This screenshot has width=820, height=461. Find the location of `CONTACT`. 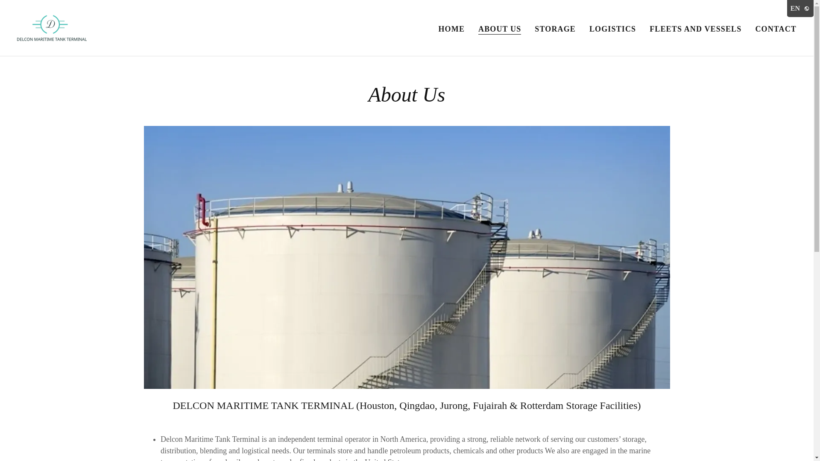

CONTACT is located at coordinates (776, 29).